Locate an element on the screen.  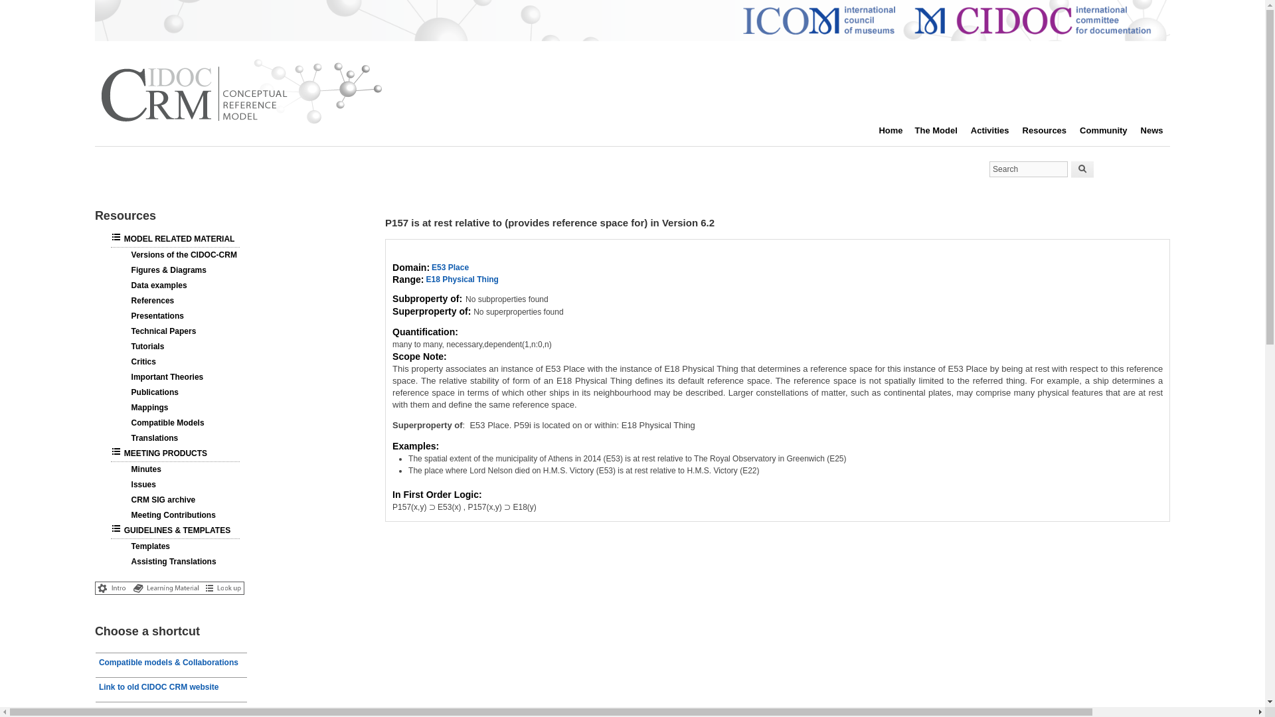
Search is located at coordinates (1082, 169).